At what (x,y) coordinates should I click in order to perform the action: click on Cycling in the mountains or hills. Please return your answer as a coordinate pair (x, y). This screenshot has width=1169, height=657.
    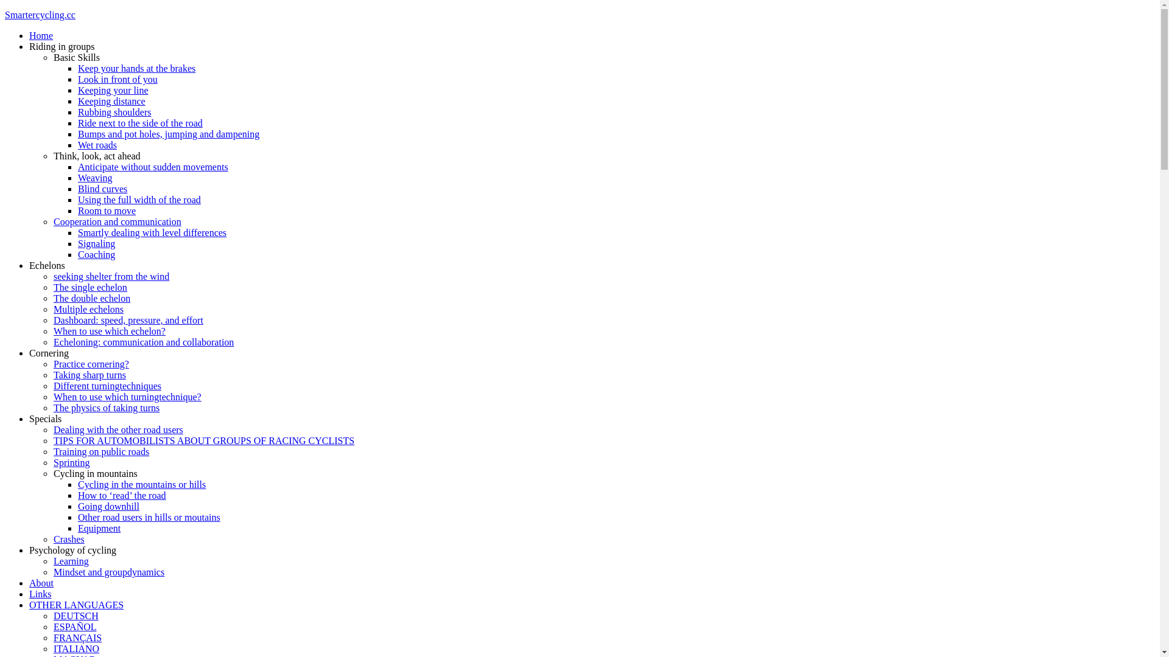
    Looking at the image, I should click on (142, 484).